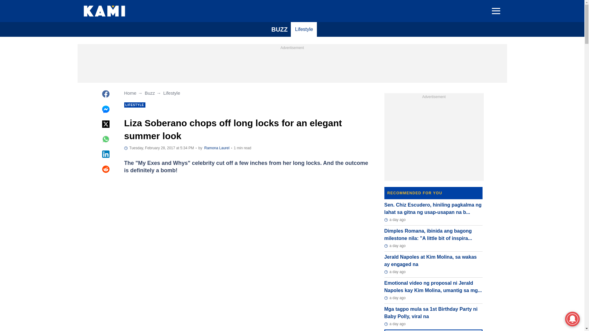 This screenshot has width=589, height=331. What do you see at coordinates (217, 148) in the screenshot?
I see `Author page` at bounding box center [217, 148].